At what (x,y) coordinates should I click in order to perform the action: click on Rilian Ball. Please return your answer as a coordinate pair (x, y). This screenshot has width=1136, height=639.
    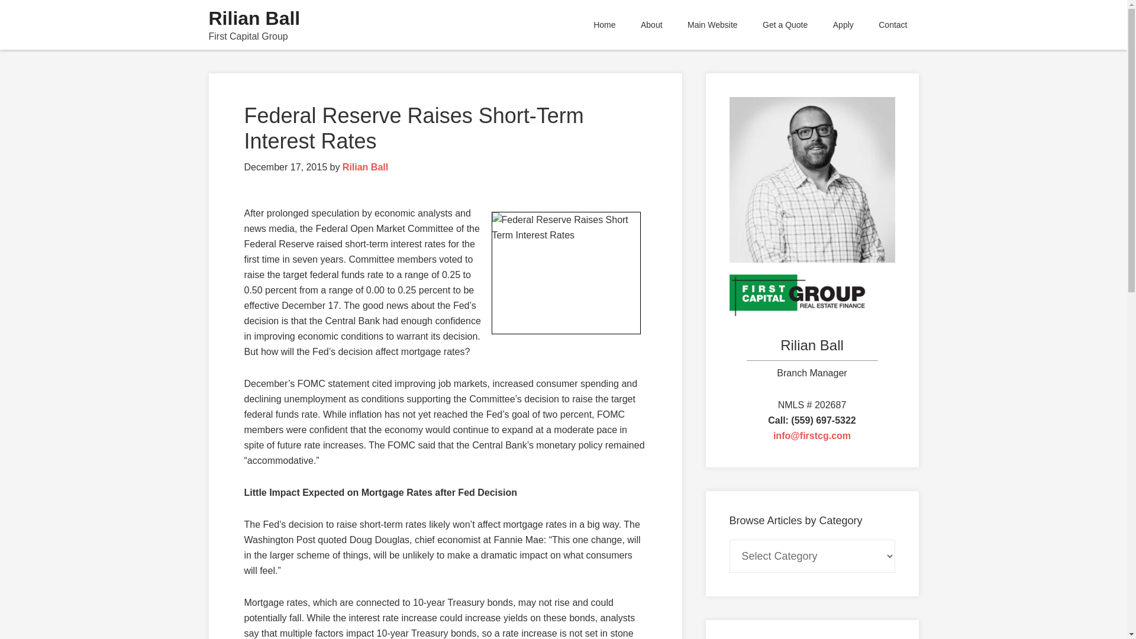
    Looking at the image, I should click on (253, 18).